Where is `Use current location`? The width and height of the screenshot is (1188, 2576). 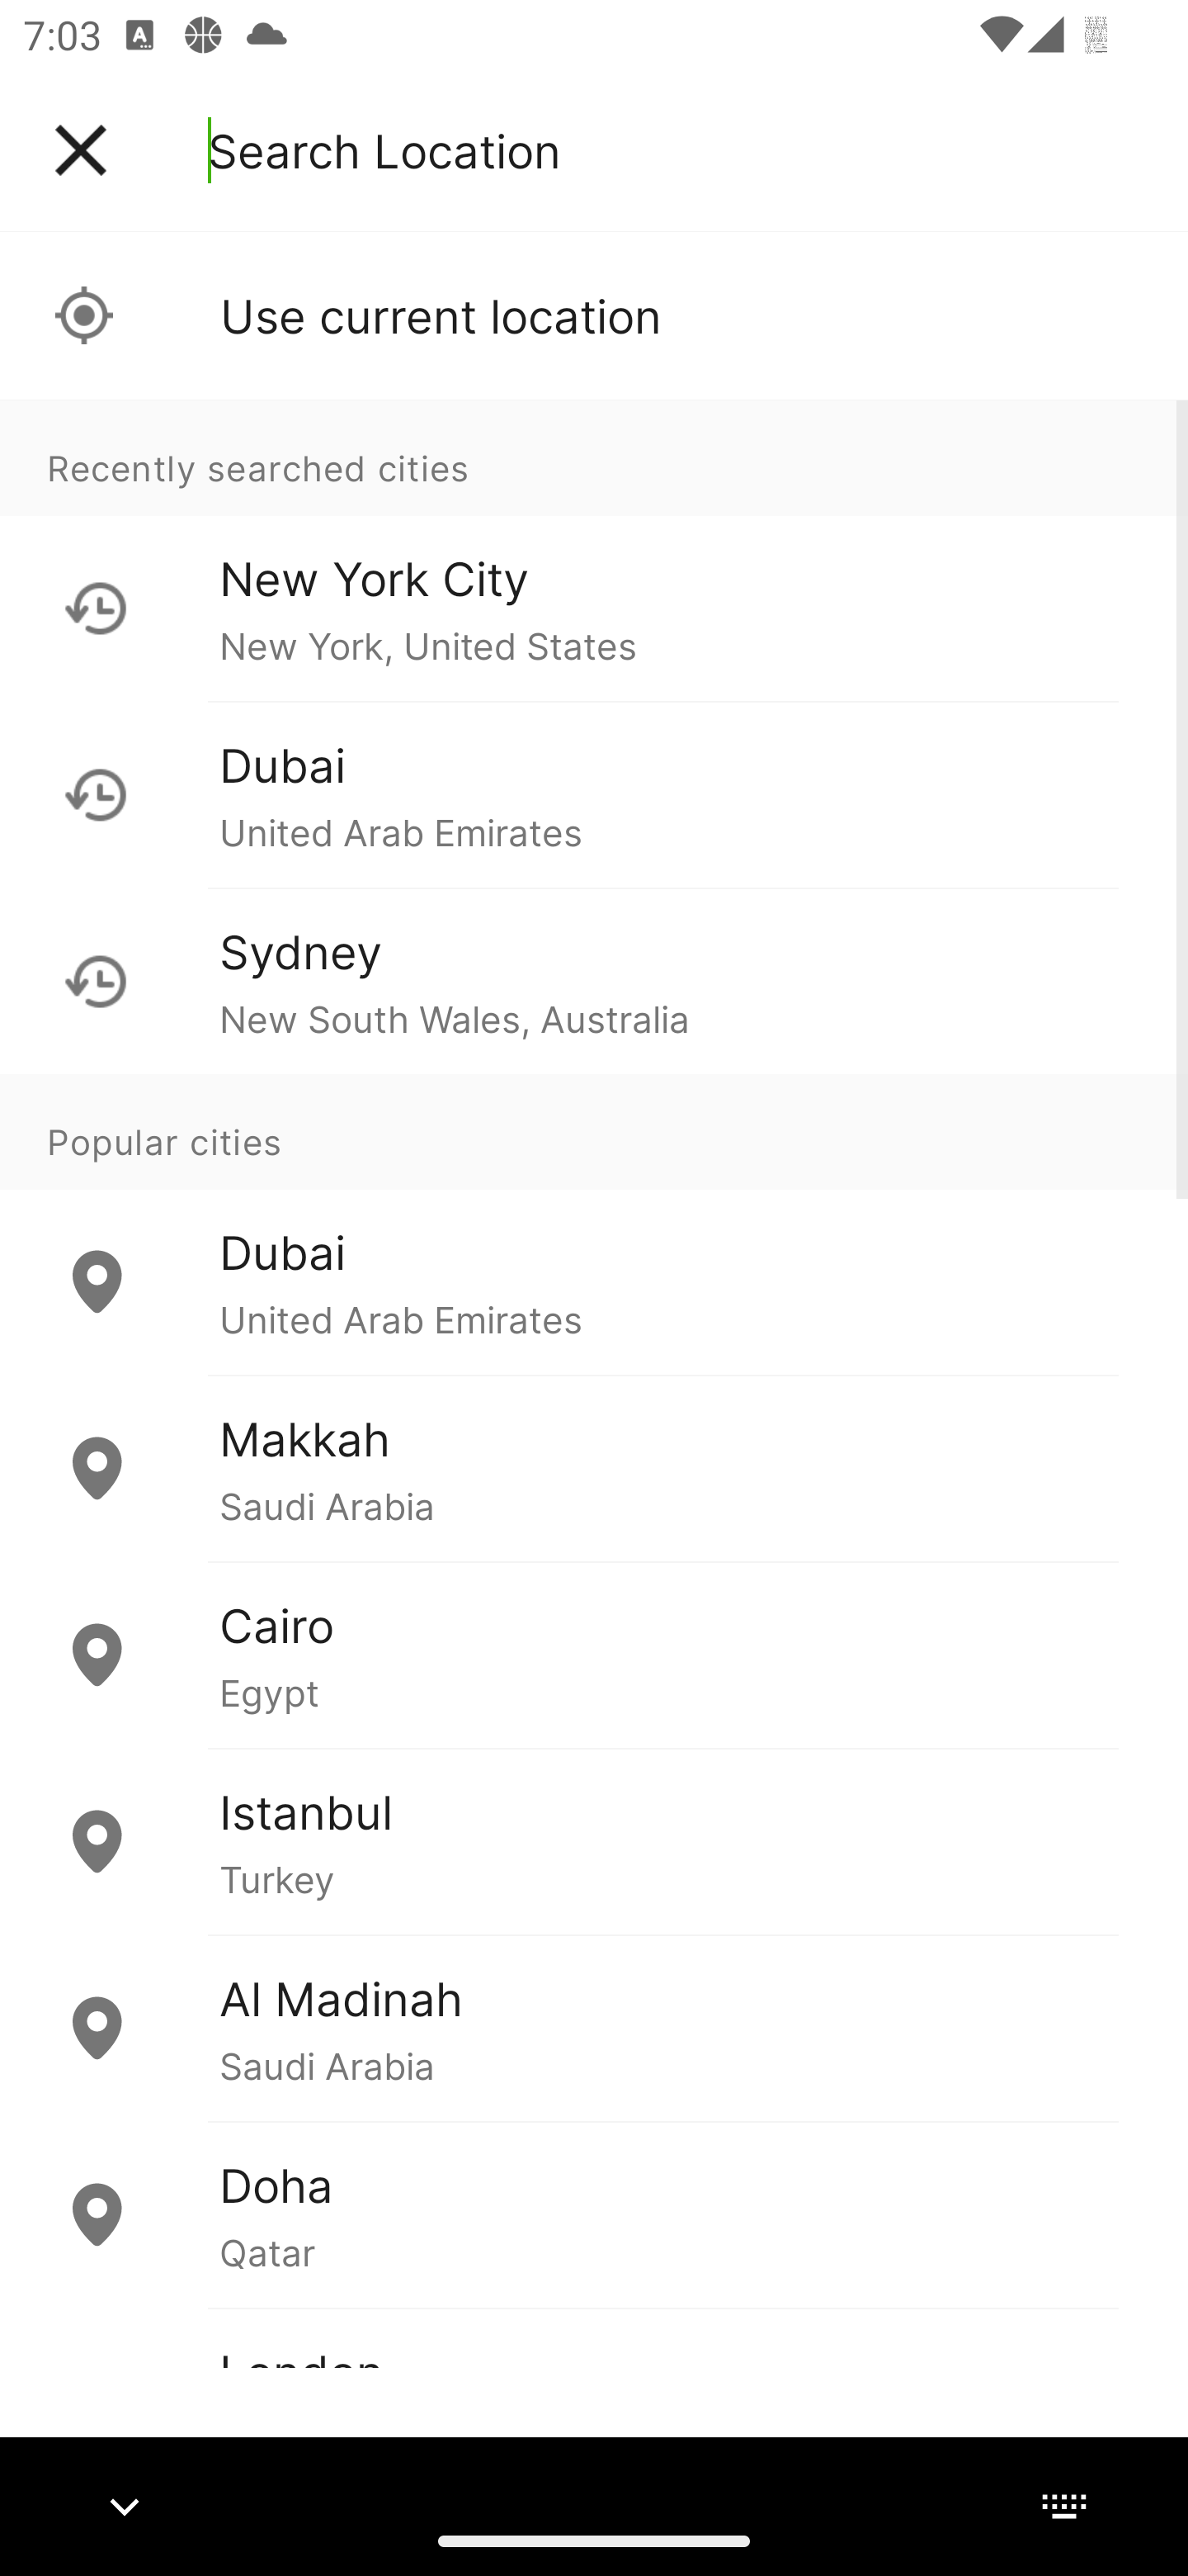
Use current location is located at coordinates (594, 315).